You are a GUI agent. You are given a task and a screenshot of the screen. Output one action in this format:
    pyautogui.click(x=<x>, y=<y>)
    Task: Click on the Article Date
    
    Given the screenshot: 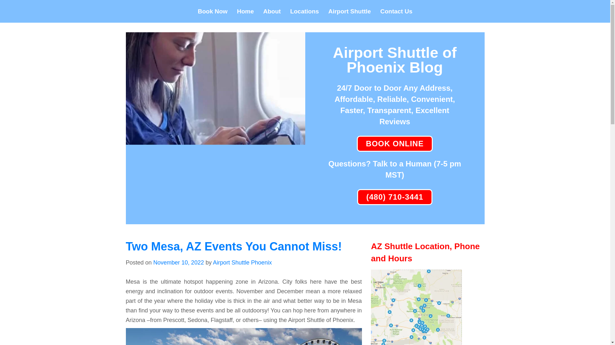 What is the action you would take?
    pyautogui.click(x=179, y=263)
    